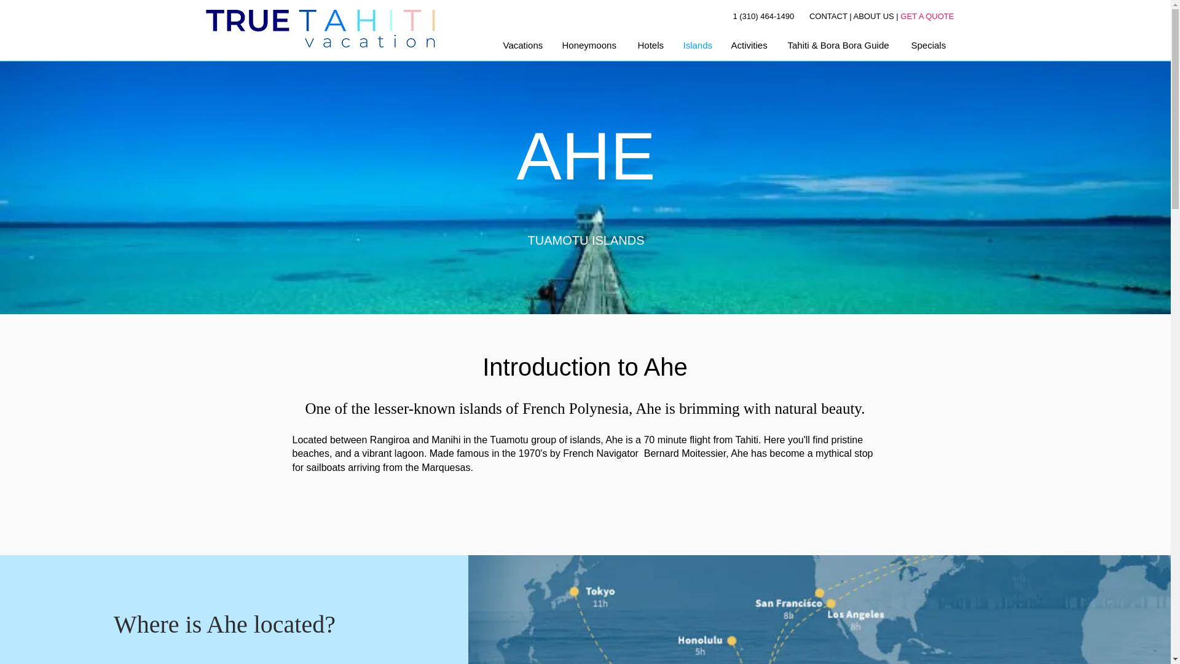  I want to click on True Tahiti Vacation, so click(321, 31).